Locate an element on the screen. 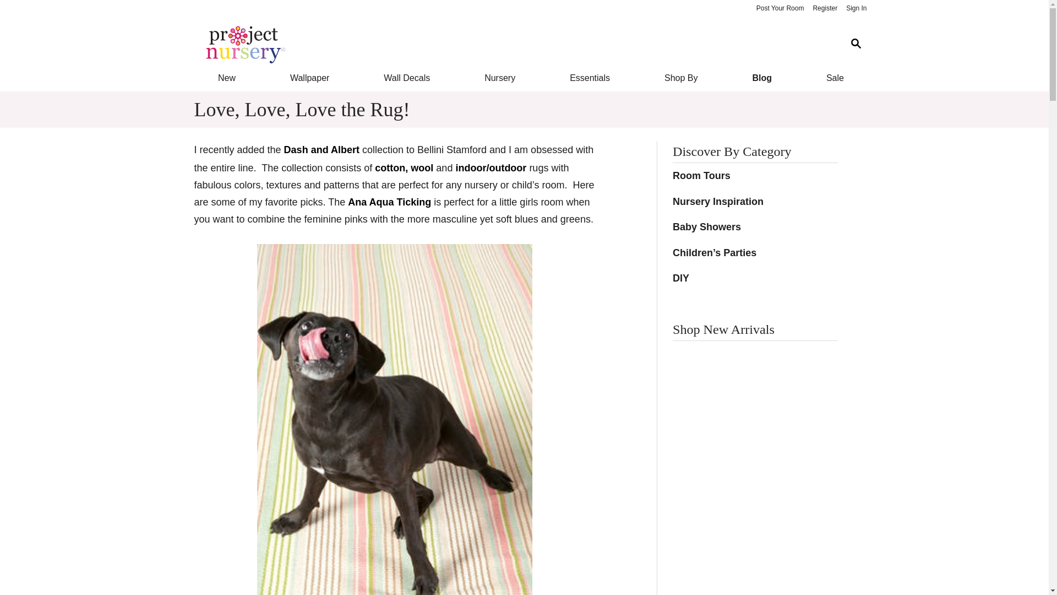 The height and width of the screenshot is (595, 1057). Project Nursery is located at coordinates (515, 44).